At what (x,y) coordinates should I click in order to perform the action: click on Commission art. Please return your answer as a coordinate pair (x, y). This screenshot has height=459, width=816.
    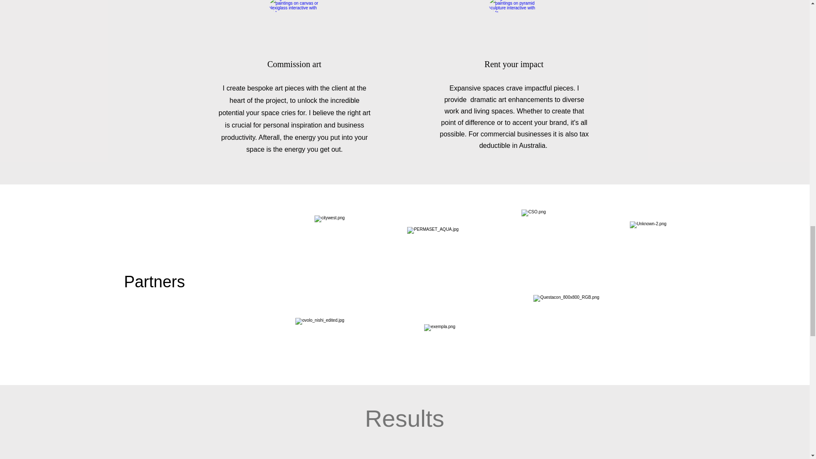
    Looking at the image, I should click on (294, 64).